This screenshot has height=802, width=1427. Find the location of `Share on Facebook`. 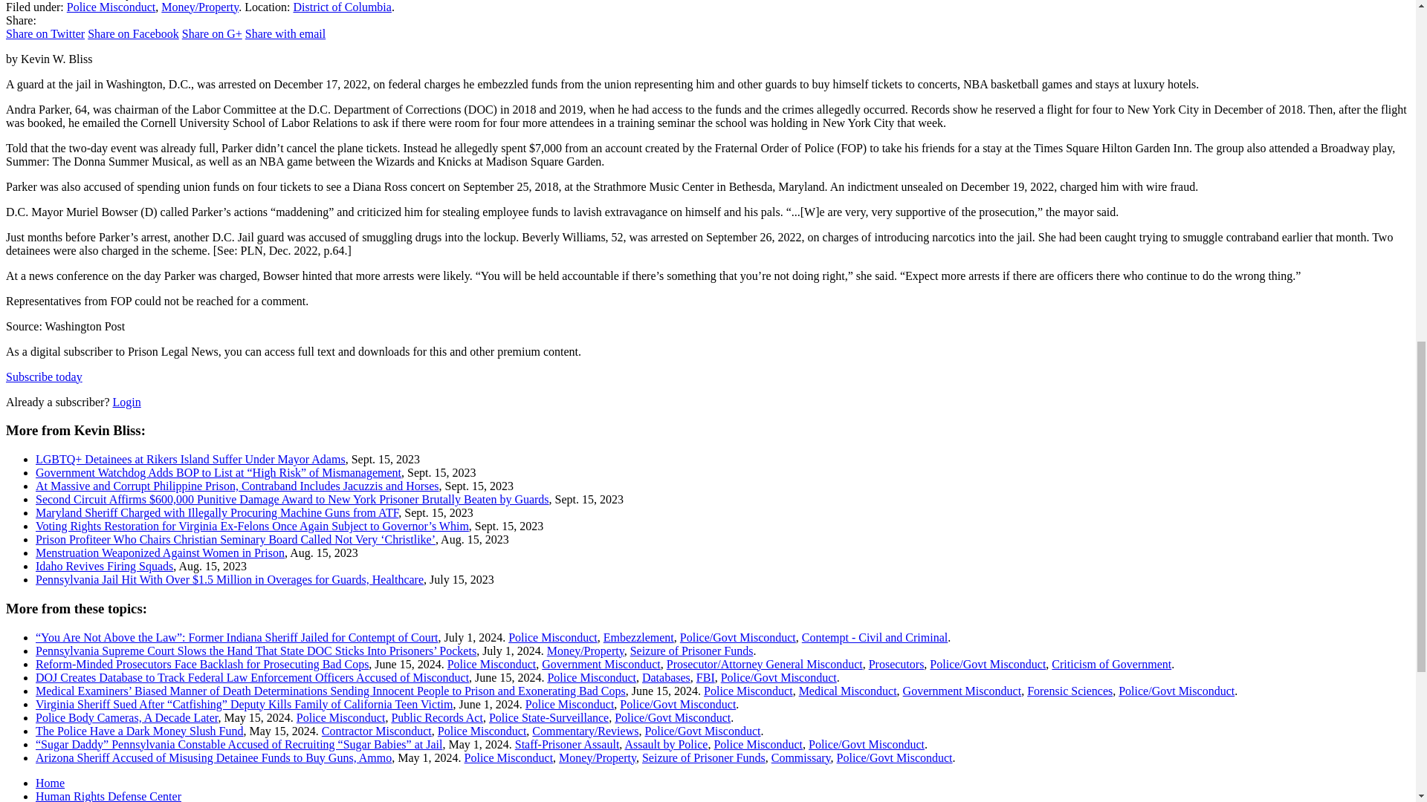

Share on Facebook is located at coordinates (133, 33).